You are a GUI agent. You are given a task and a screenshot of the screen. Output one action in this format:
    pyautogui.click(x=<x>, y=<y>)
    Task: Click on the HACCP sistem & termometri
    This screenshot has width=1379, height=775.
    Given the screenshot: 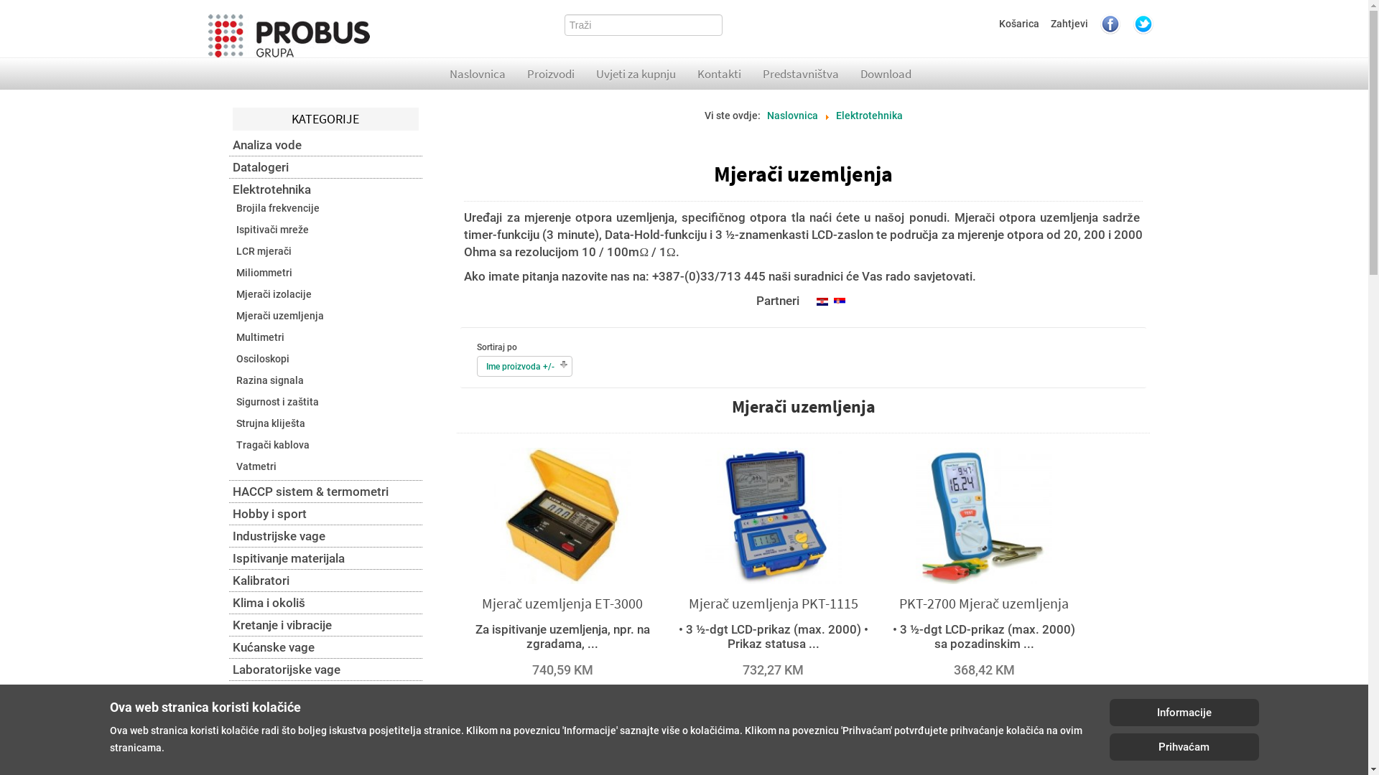 What is the action you would take?
    pyautogui.click(x=326, y=492)
    